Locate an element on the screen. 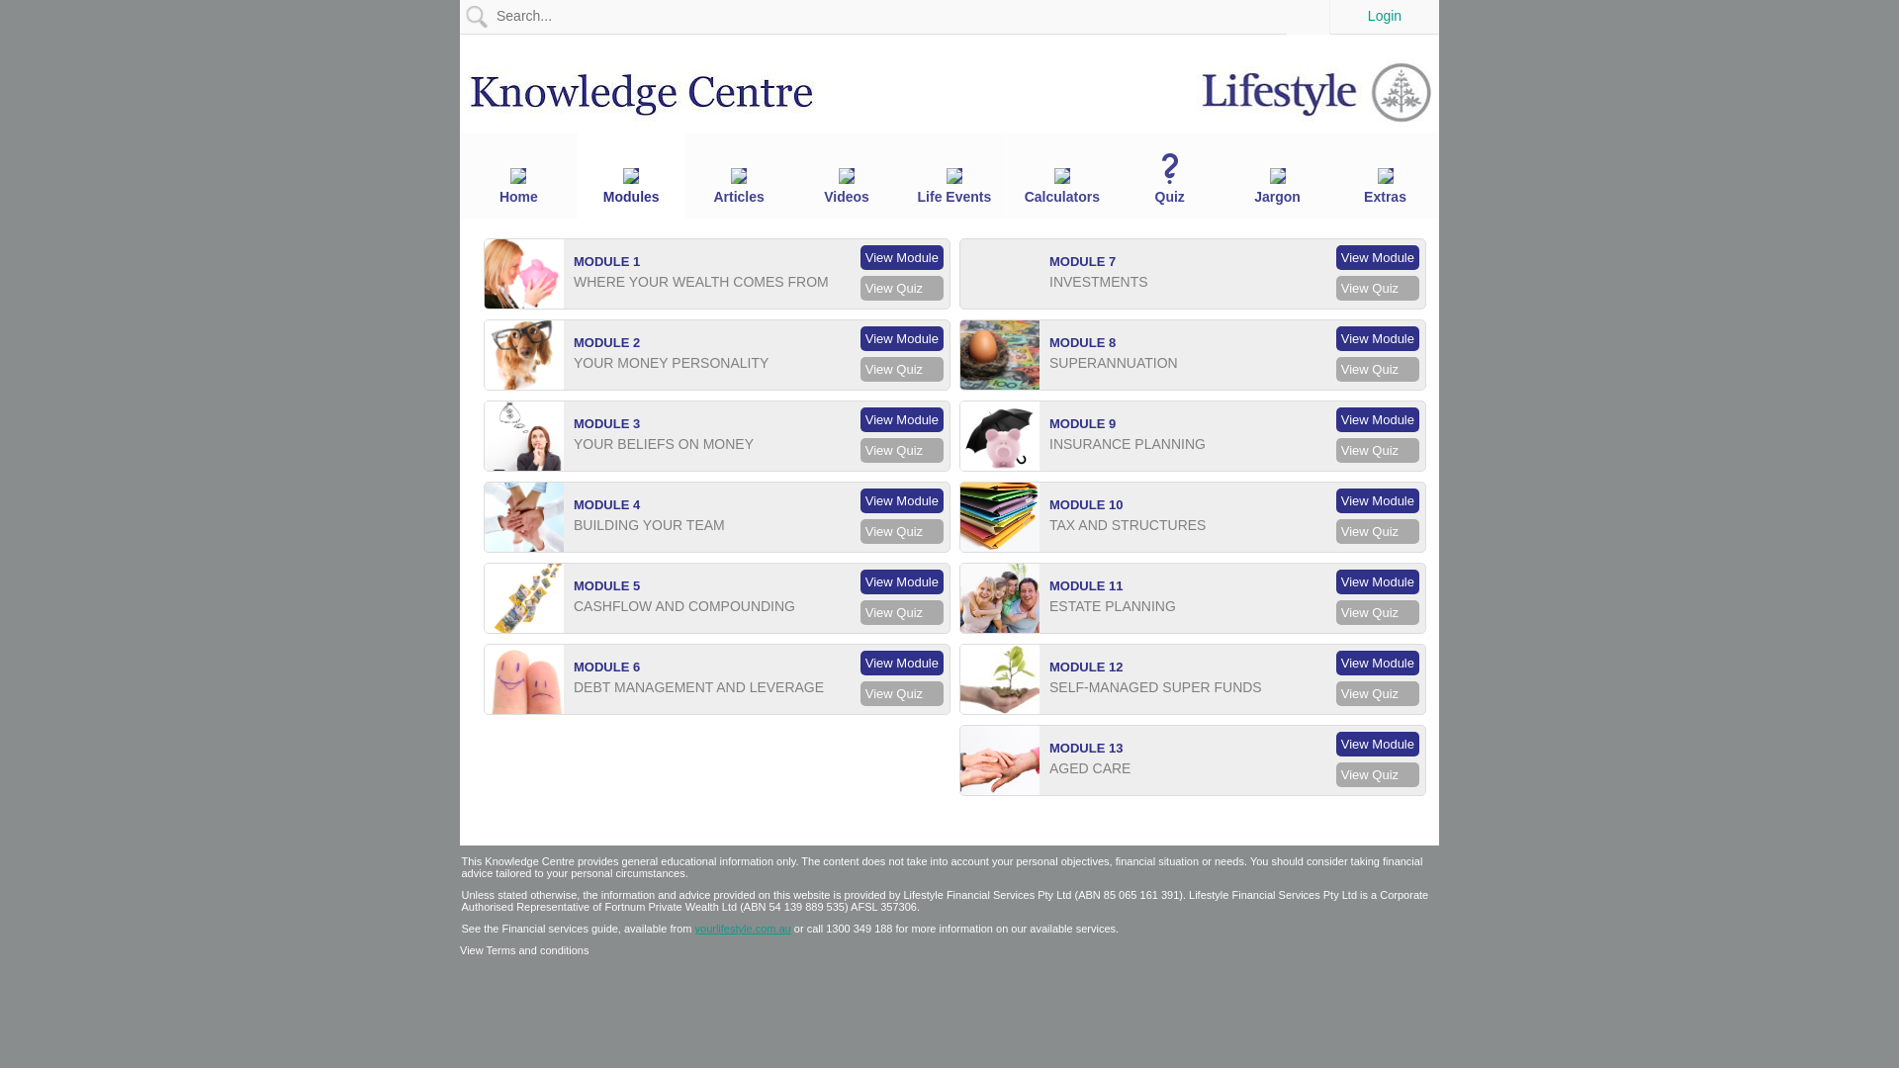  View Module is located at coordinates (902, 581).